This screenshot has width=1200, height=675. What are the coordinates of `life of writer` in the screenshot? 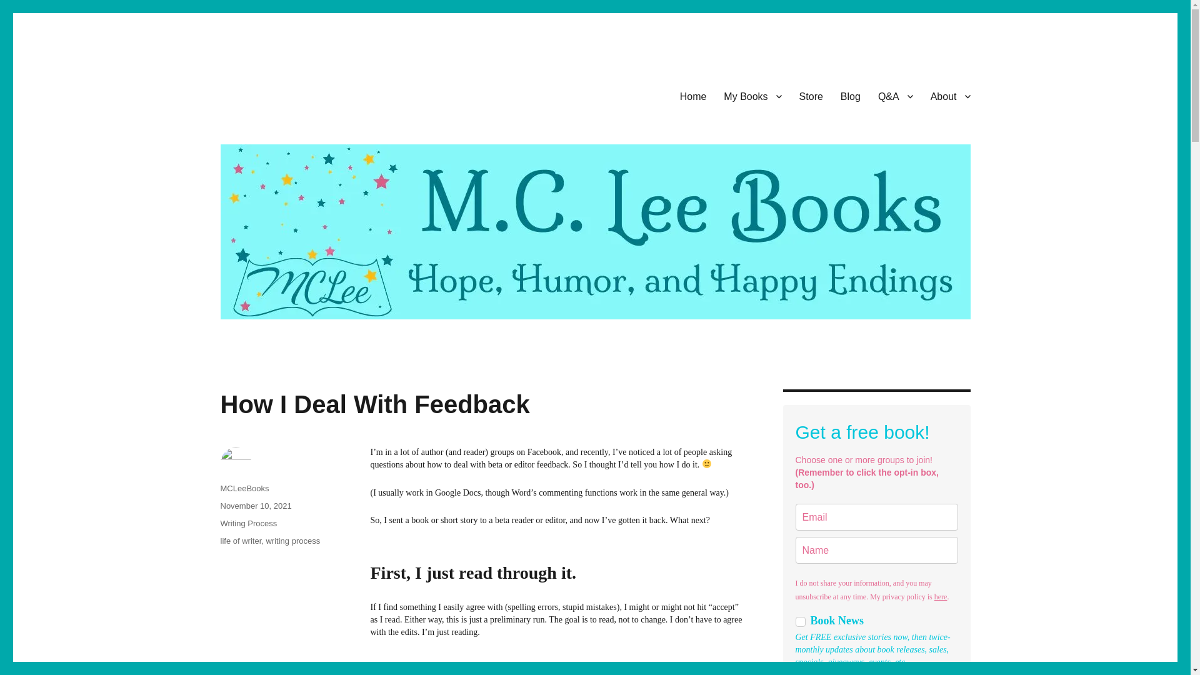 It's located at (240, 540).